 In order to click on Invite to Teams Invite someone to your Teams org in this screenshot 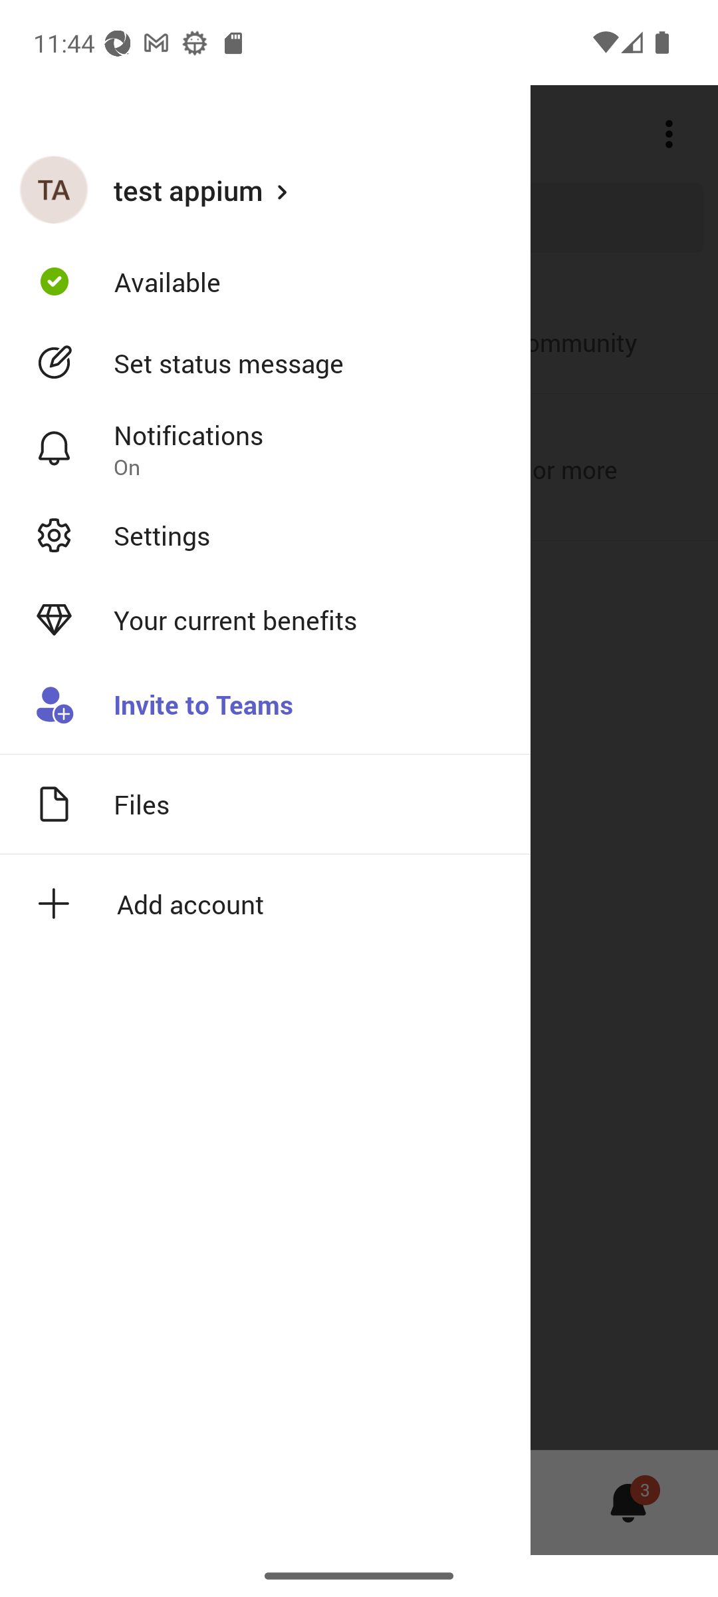, I will do `click(265, 705)`.